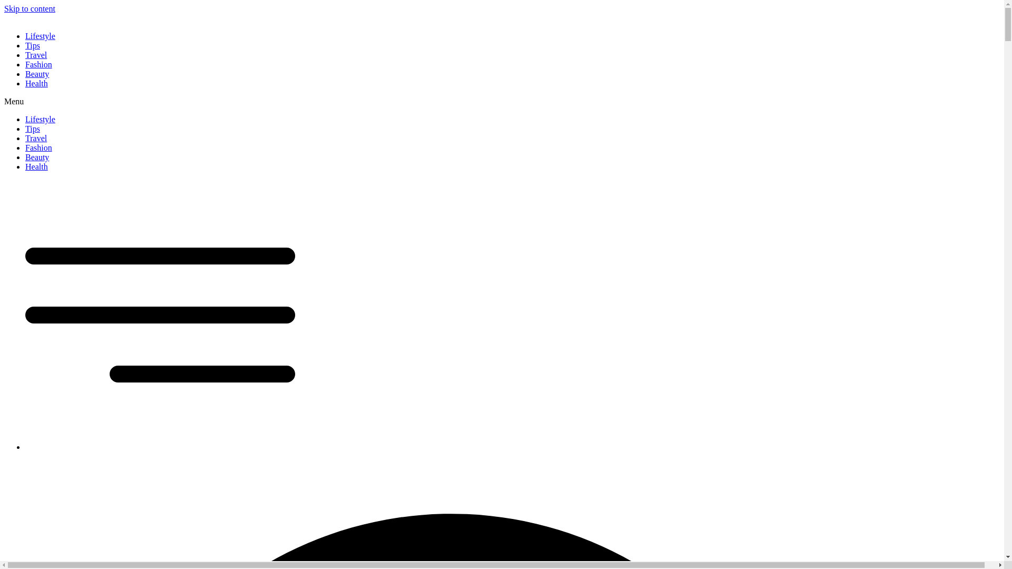 The image size is (1012, 569). What do you see at coordinates (40, 36) in the screenshot?
I see `Lifestyle` at bounding box center [40, 36].